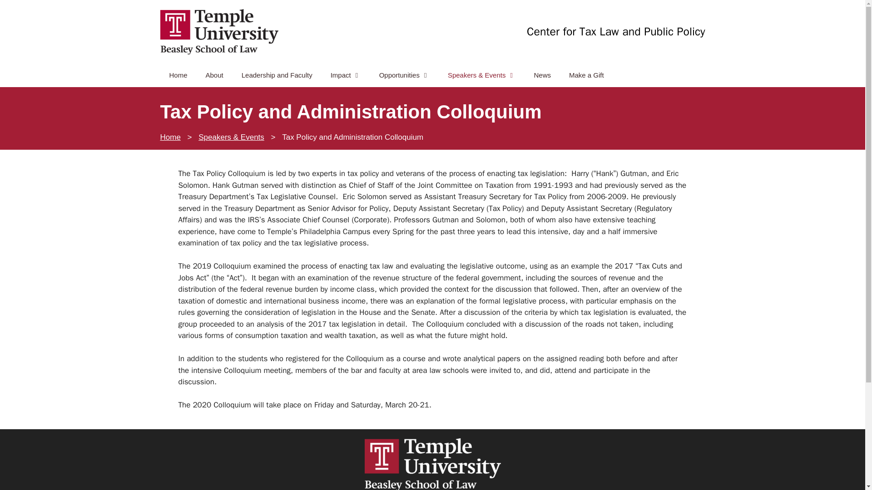  What do you see at coordinates (277, 75) in the screenshot?
I see `Leadership and Faculty` at bounding box center [277, 75].